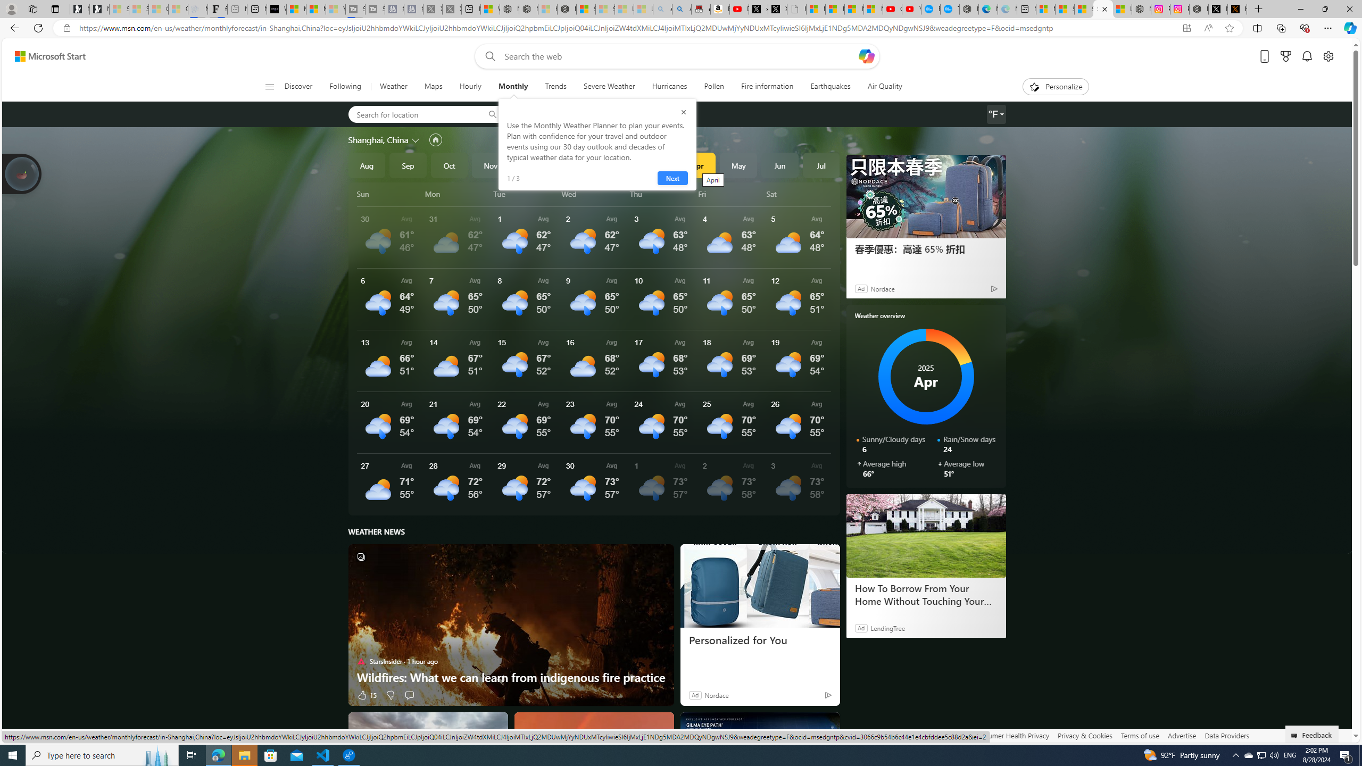 Image resolution: width=1362 pixels, height=766 pixels. I want to click on Tue, so click(526, 194).